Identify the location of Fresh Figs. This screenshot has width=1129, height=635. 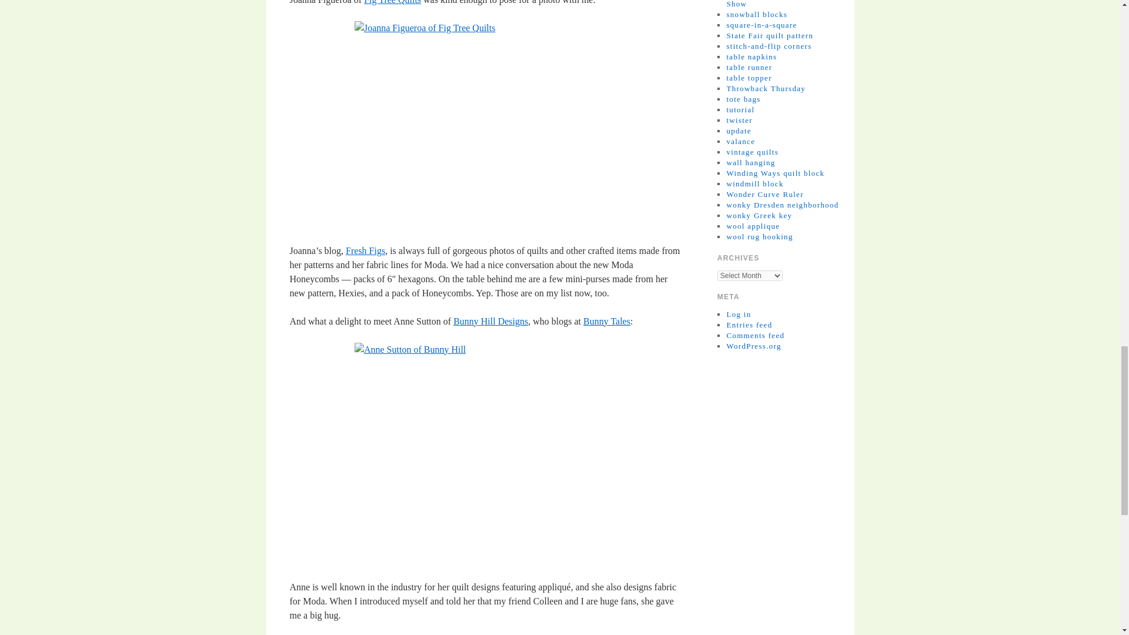
(365, 250).